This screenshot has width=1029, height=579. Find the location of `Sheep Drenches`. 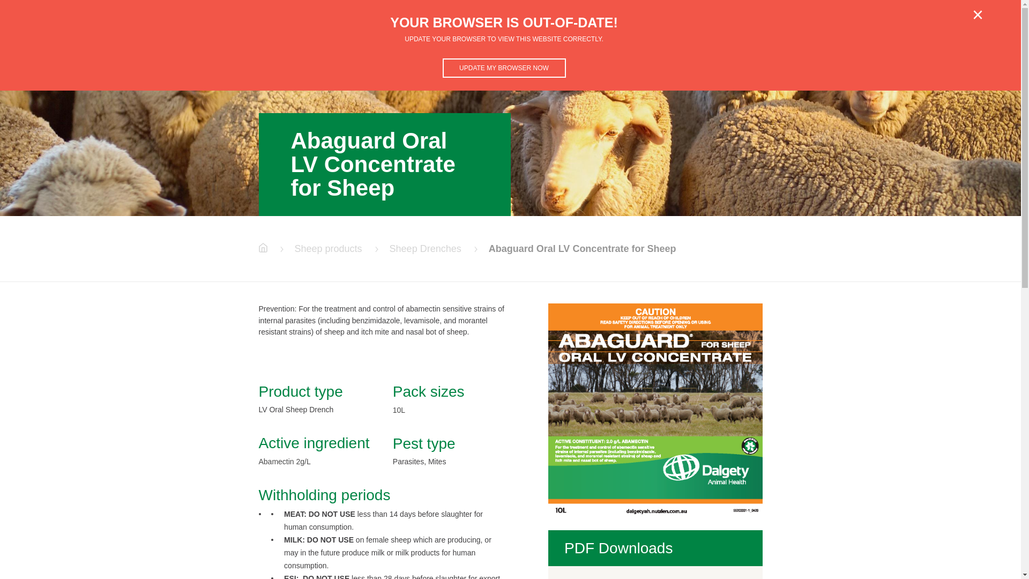

Sheep Drenches is located at coordinates (426, 249).